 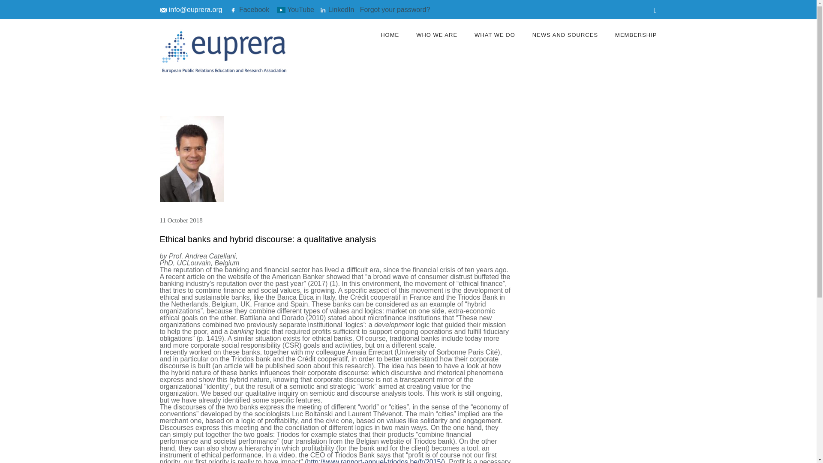 What do you see at coordinates (395, 9) in the screenshot?
I see `Forgot your password?` at bounding box center [395, 9].